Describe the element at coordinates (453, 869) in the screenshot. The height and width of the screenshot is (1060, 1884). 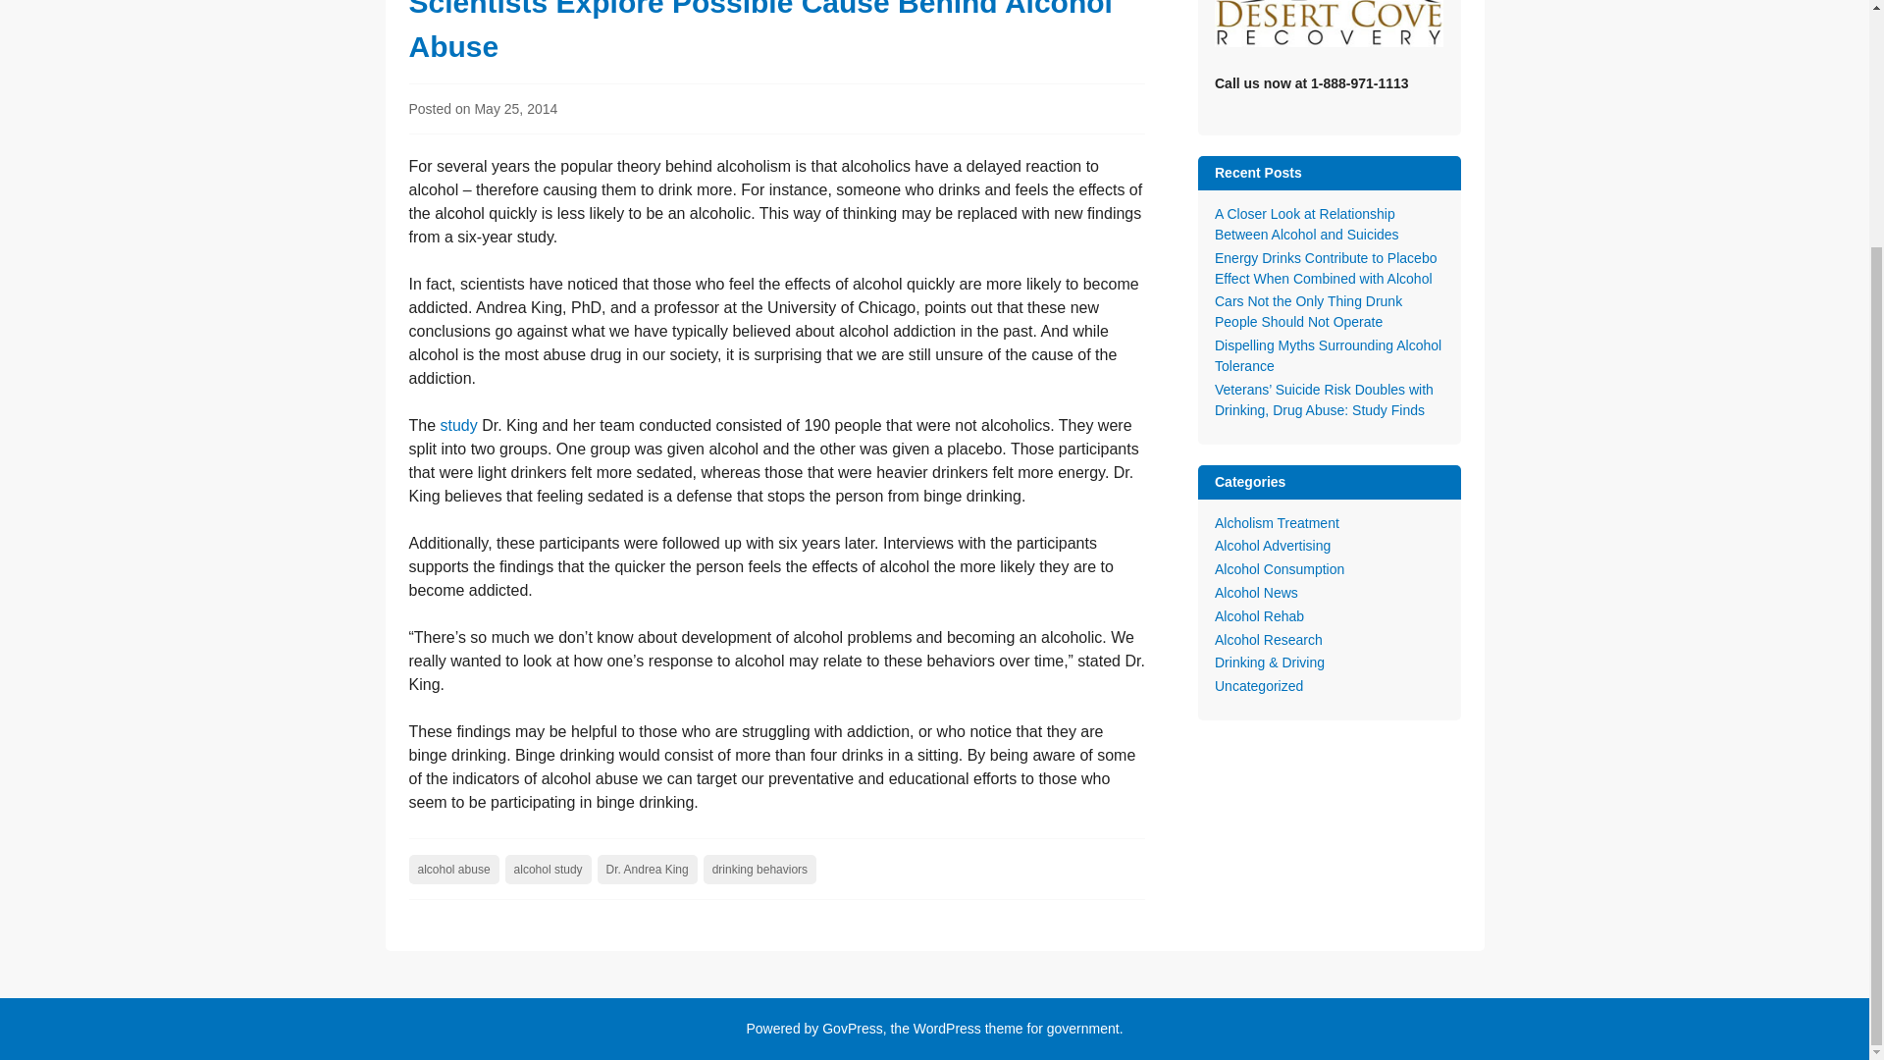
I see `alcohol abuse` at that location.